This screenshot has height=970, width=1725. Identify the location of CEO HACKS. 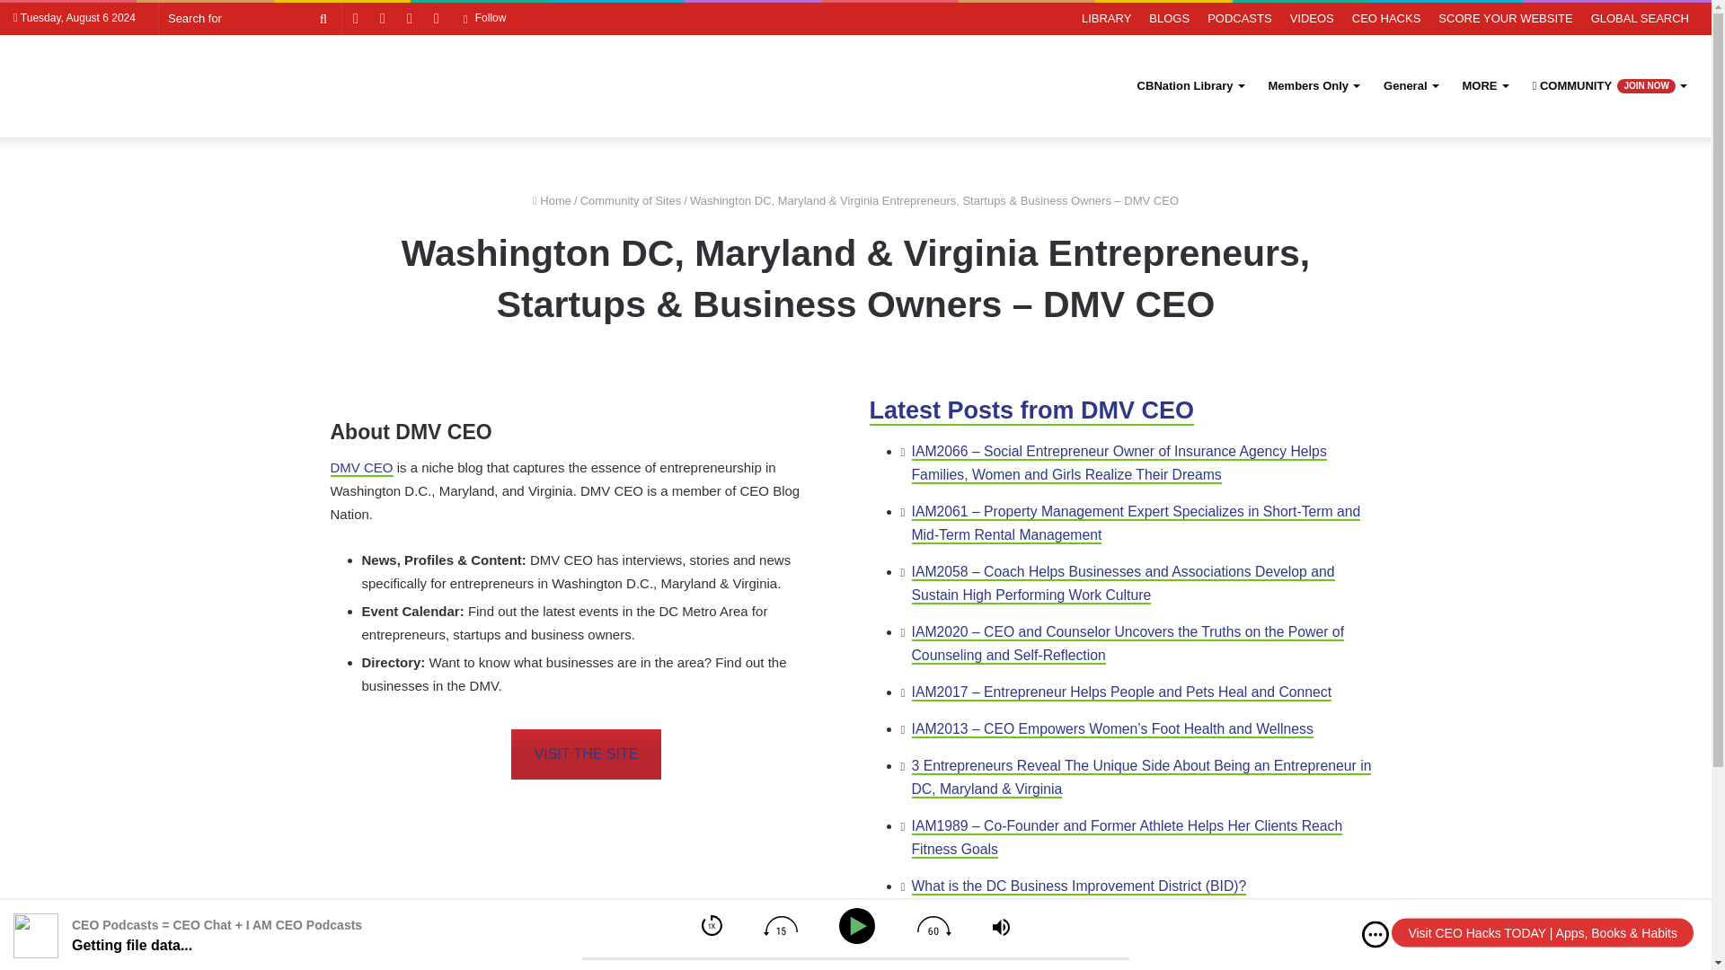
(1386, 18).